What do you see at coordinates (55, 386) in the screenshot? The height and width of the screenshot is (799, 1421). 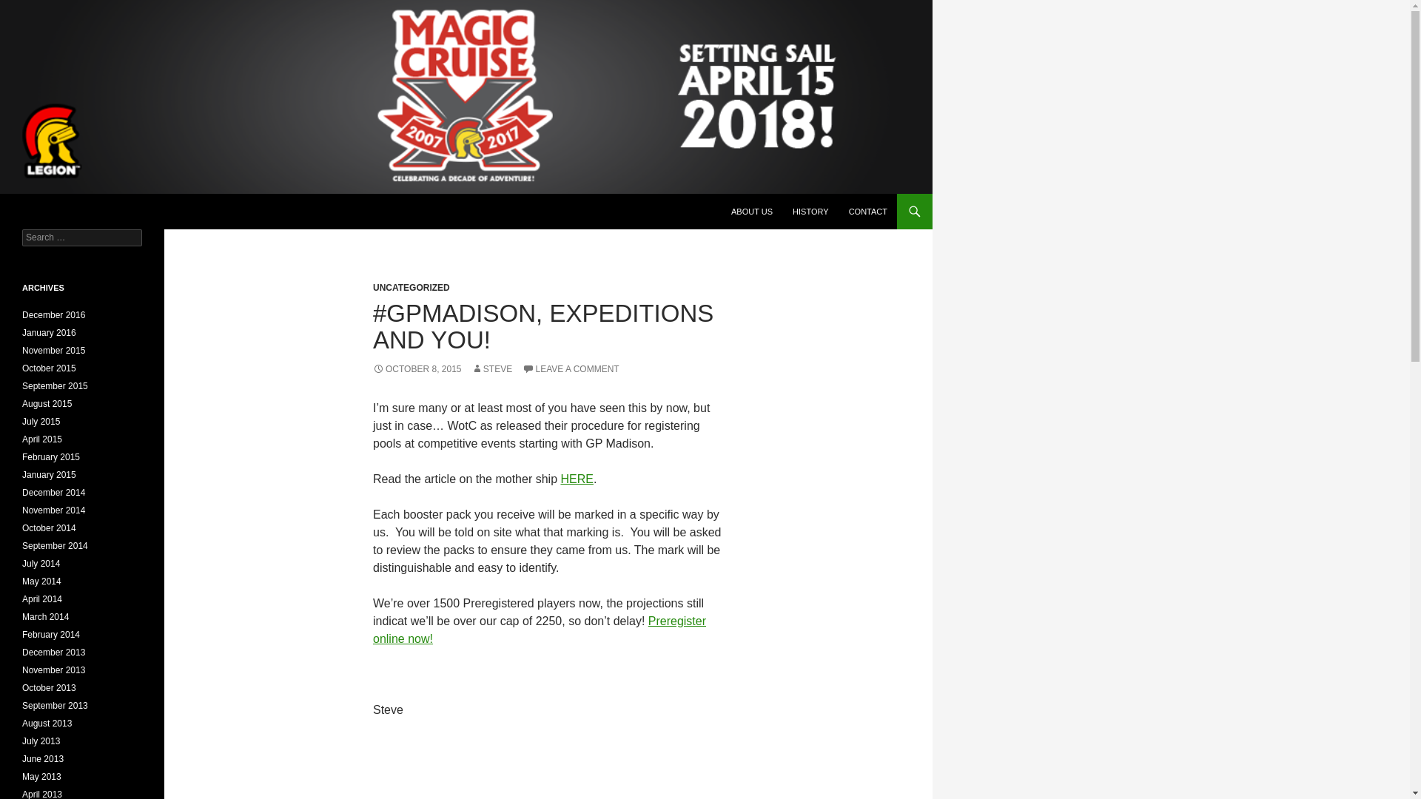 I see `September 2015` at bounding box center [55, 386].